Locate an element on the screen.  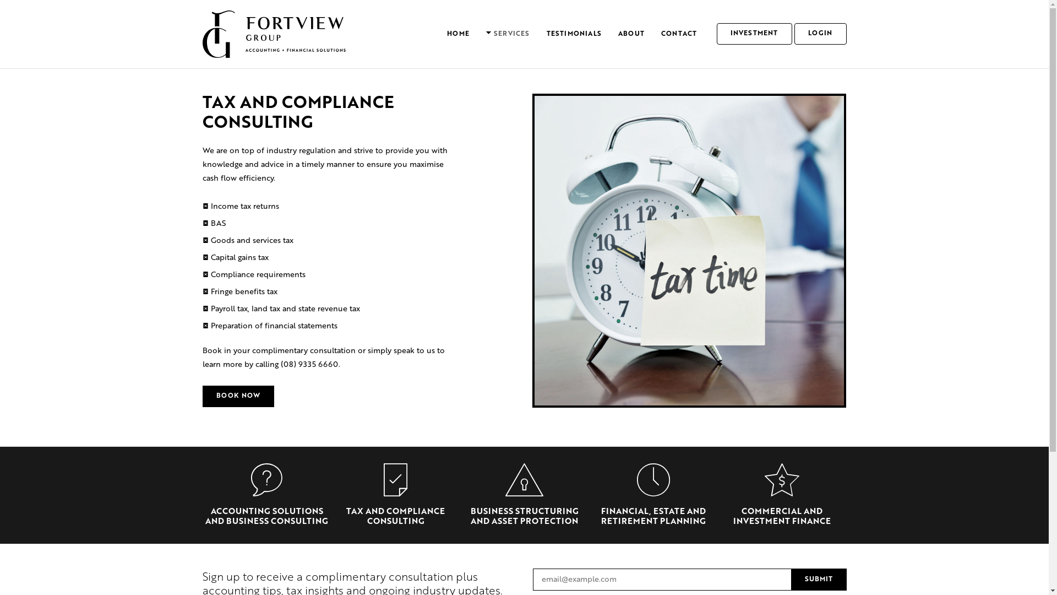
HOME is located at coordinates (458, 34).